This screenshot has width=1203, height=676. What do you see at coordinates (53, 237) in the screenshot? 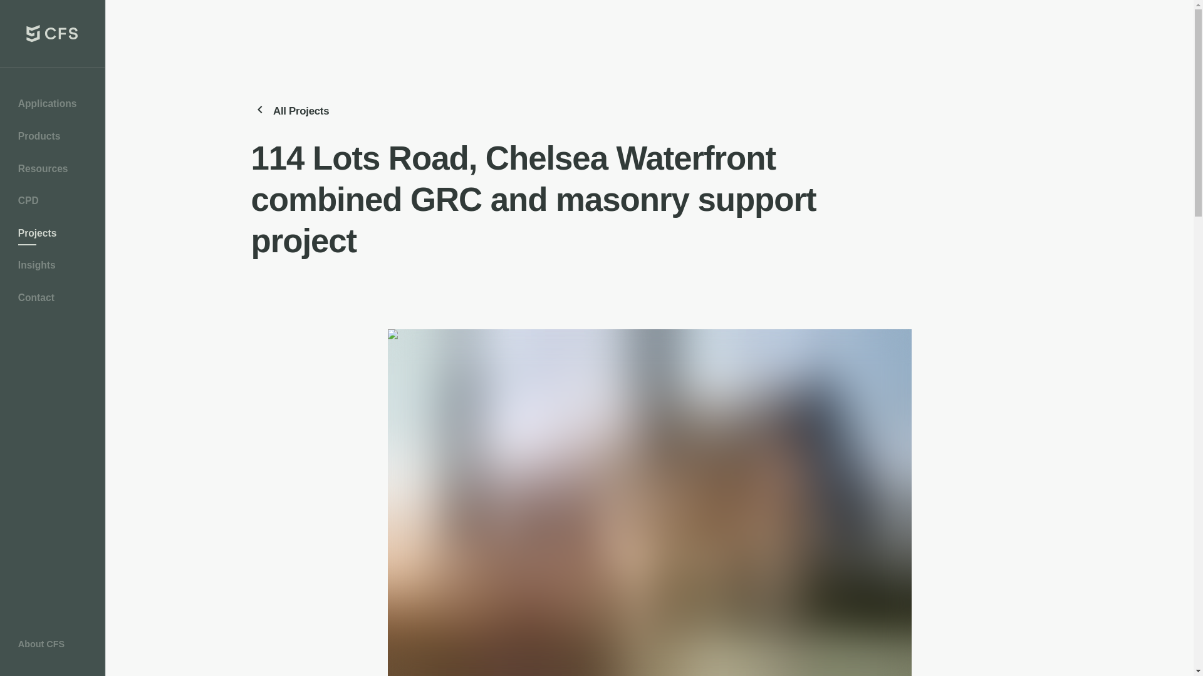
I see `Masonry facades` at bounding box center [53, 237].